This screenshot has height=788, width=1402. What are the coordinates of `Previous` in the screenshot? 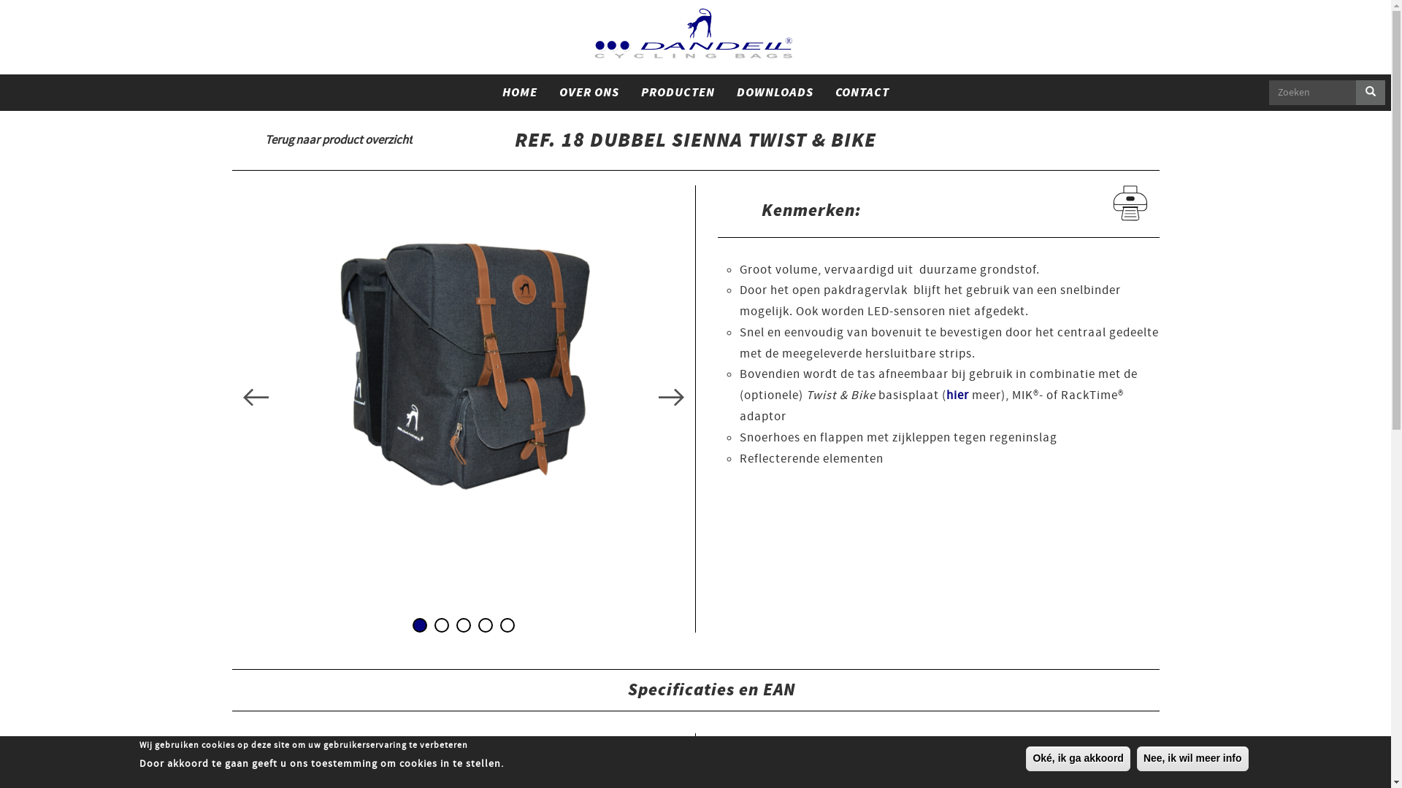 It's located at (256, 398).